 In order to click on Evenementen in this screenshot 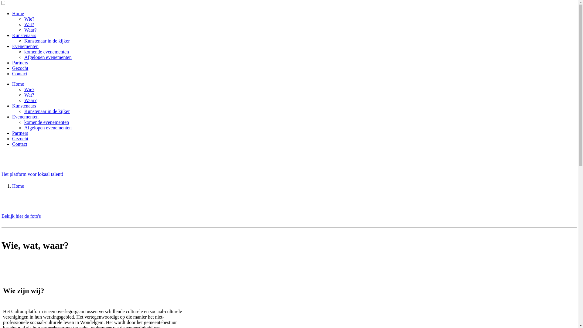, I will do `click(26, 117)`.